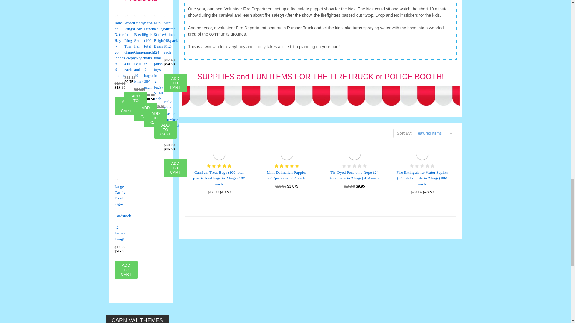  Describe the element at coordinates (136, 15) in the screenshot. I see `Fall Festival Game - Candy Corn Bowling` at that location.